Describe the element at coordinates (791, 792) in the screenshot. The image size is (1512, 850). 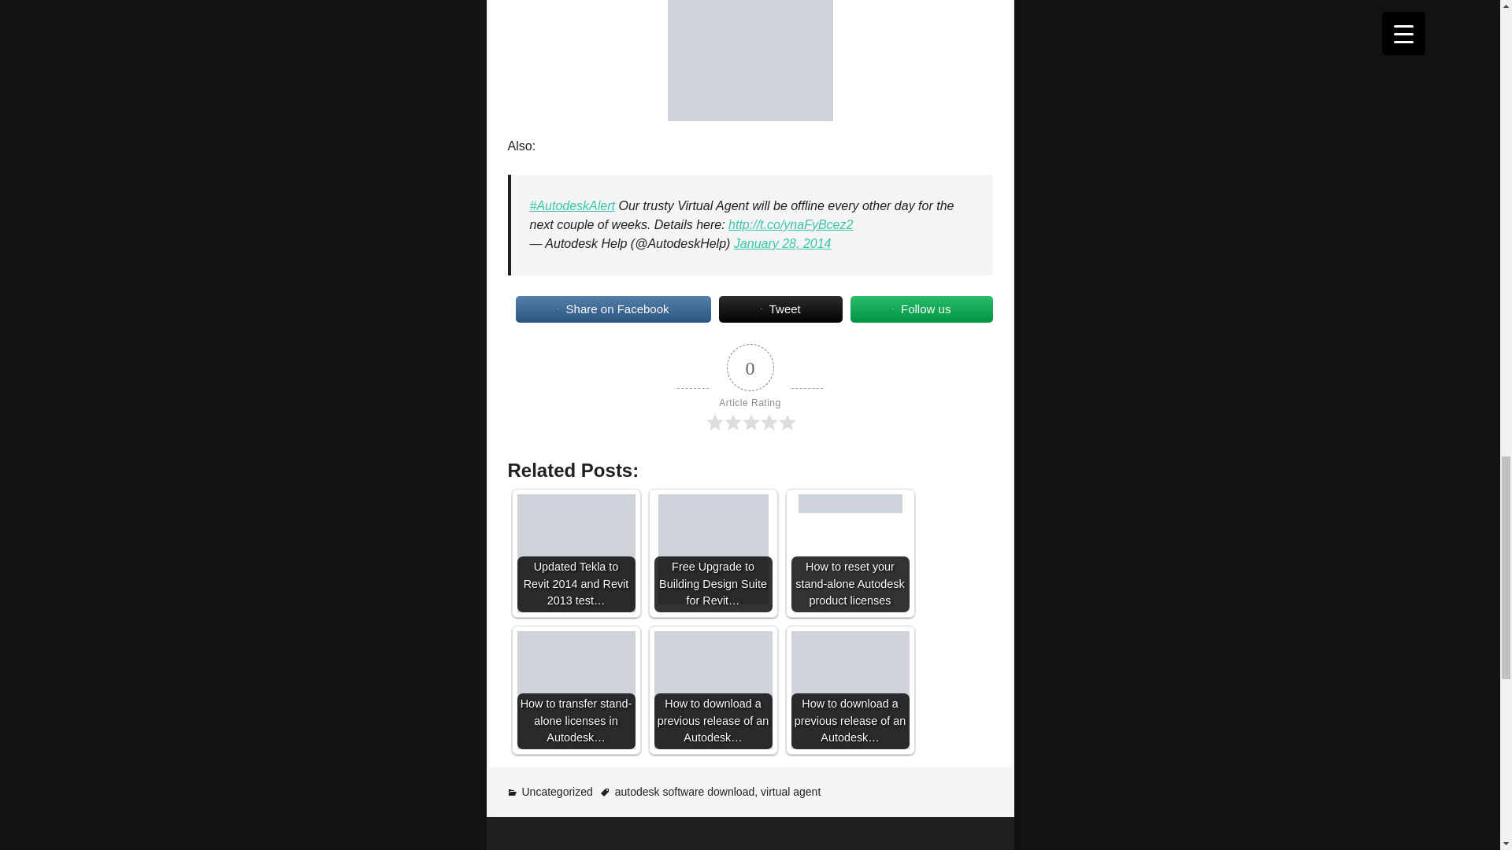
I see `virtual agent` at that location.